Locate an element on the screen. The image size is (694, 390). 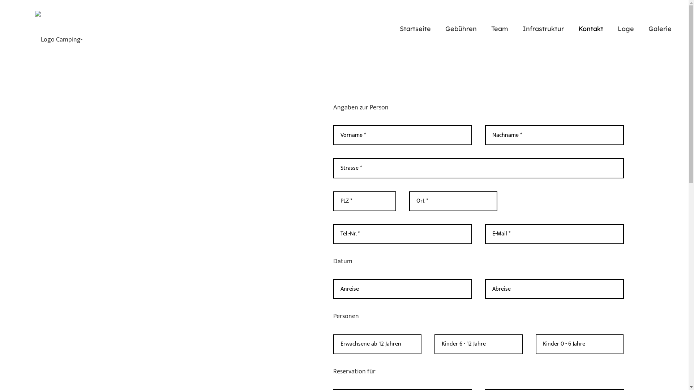
info@camping-nottwil.ch is located at coordinates (260, 346).